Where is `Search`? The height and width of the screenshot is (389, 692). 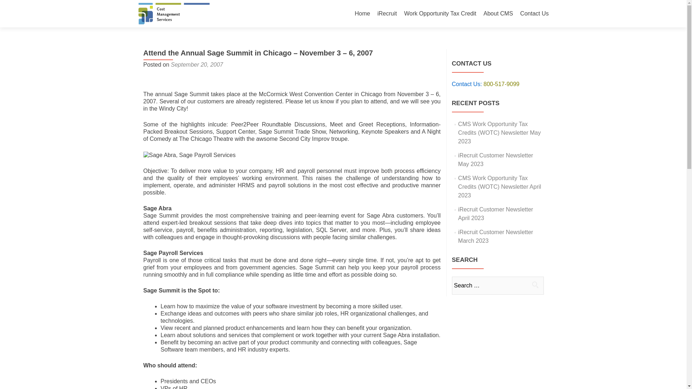 Search is located at coordinates (535, 285).